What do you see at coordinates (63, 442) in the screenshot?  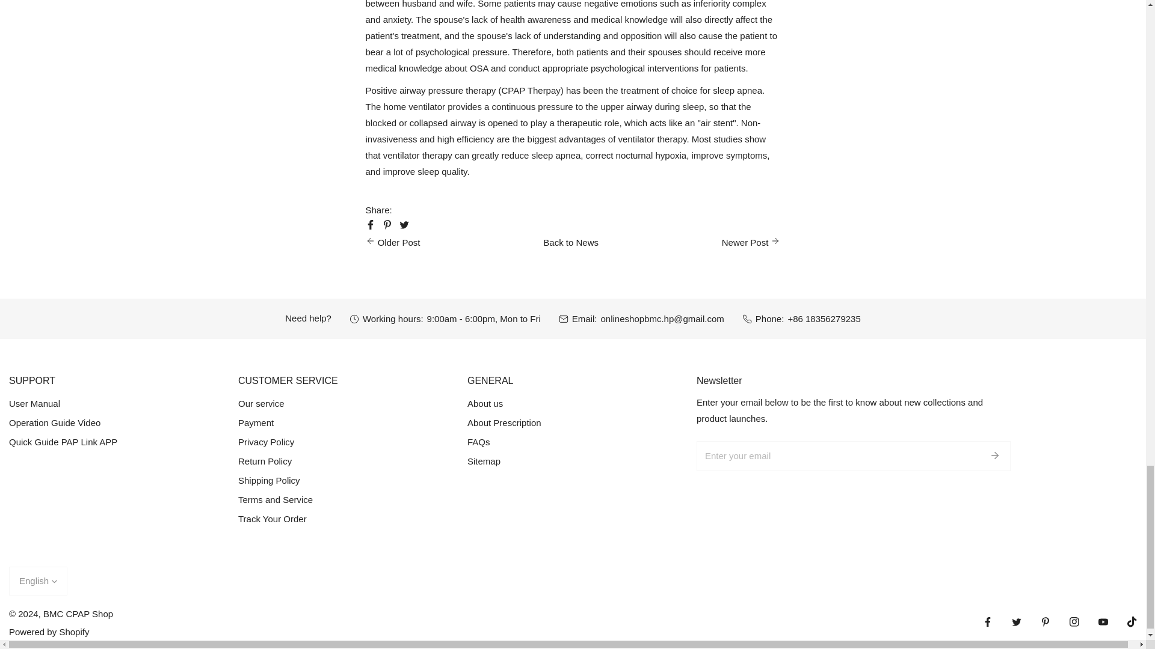 I see `Quick Guide PAP Link APP` at bounding box center [63, 442].